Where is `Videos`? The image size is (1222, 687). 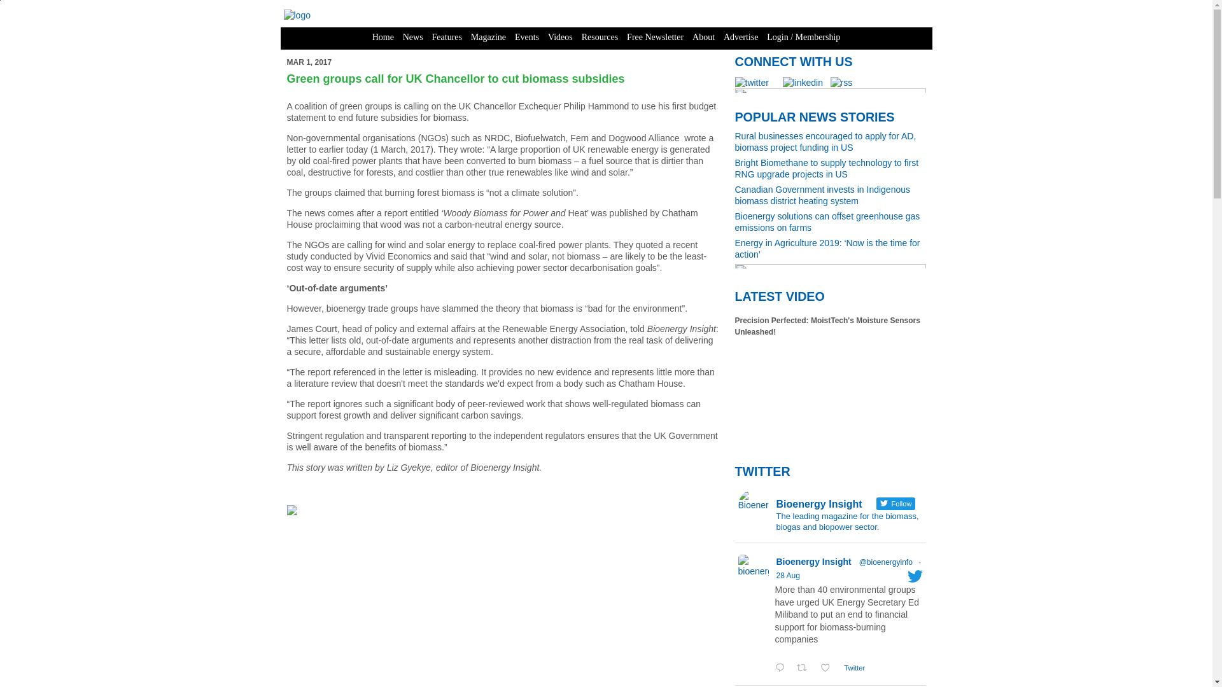 Videos is located at coordinates (560, 37).